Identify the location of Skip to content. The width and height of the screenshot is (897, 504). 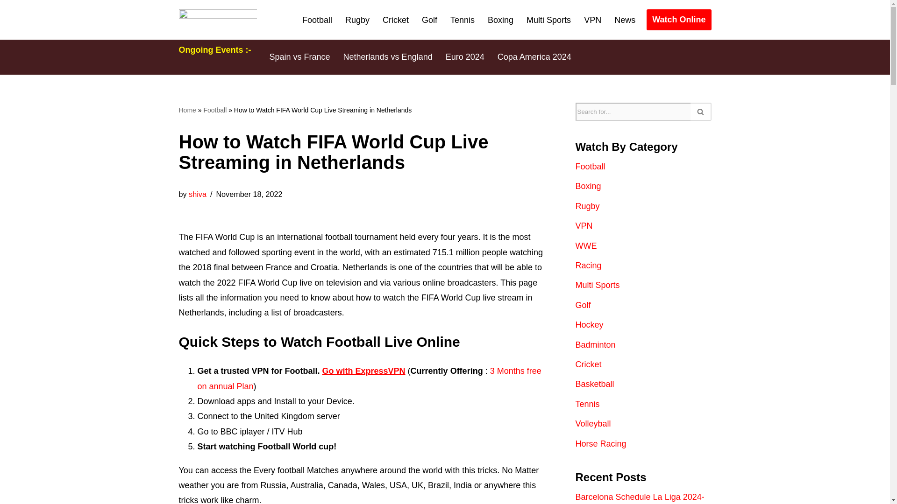
(7, 20).